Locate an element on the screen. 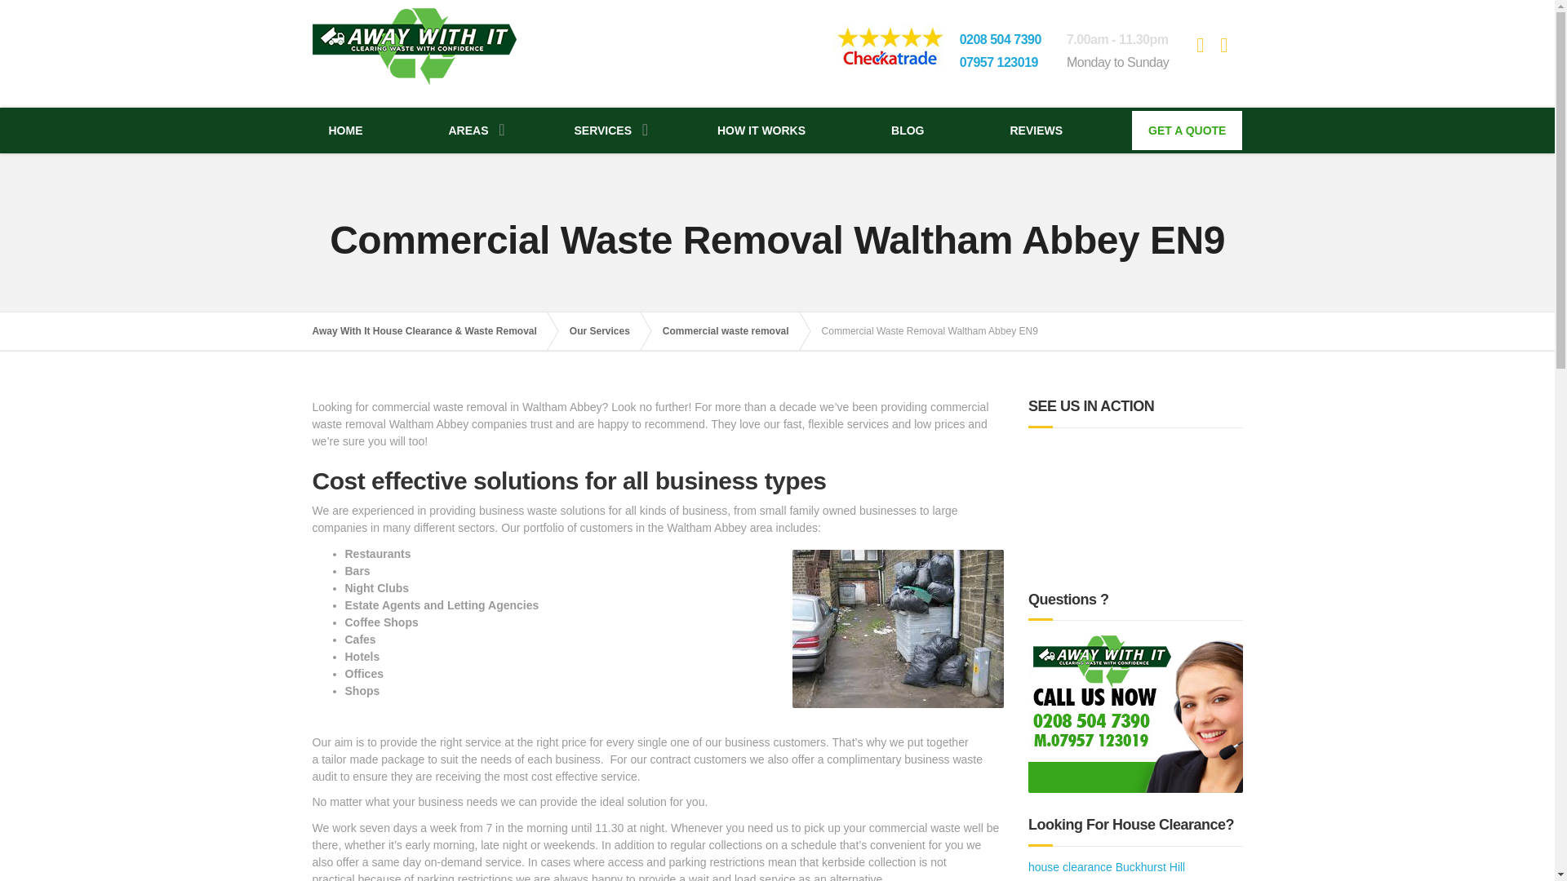 The height and width of the screenshot is (881, 1567). SERVICES is located at coordinates (602, 131).